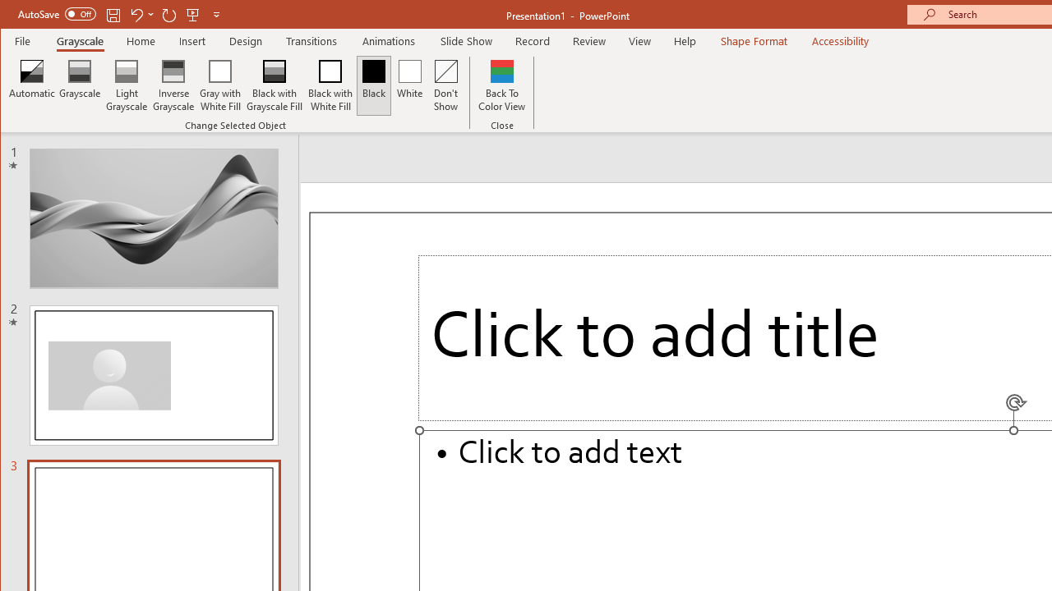  Describe the element at coordinates (151, 15) in the screenshot. I see `More Options` at that location.